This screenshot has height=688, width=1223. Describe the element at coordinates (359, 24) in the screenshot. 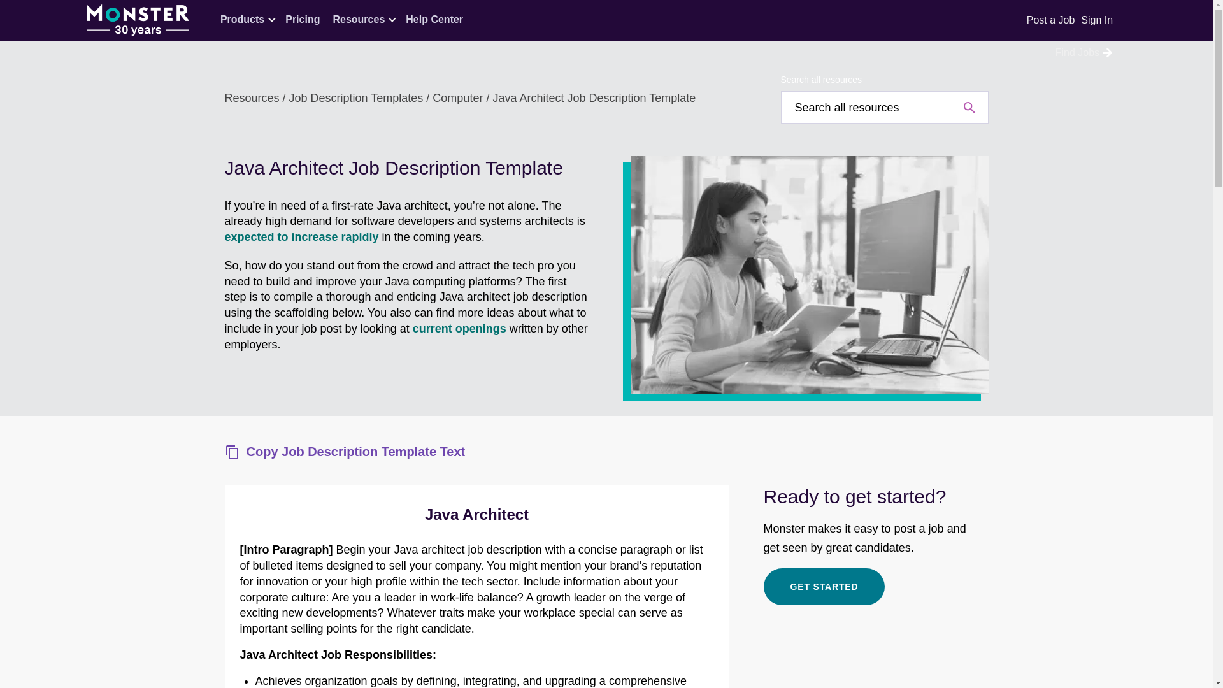

I see `Resources` at that location.